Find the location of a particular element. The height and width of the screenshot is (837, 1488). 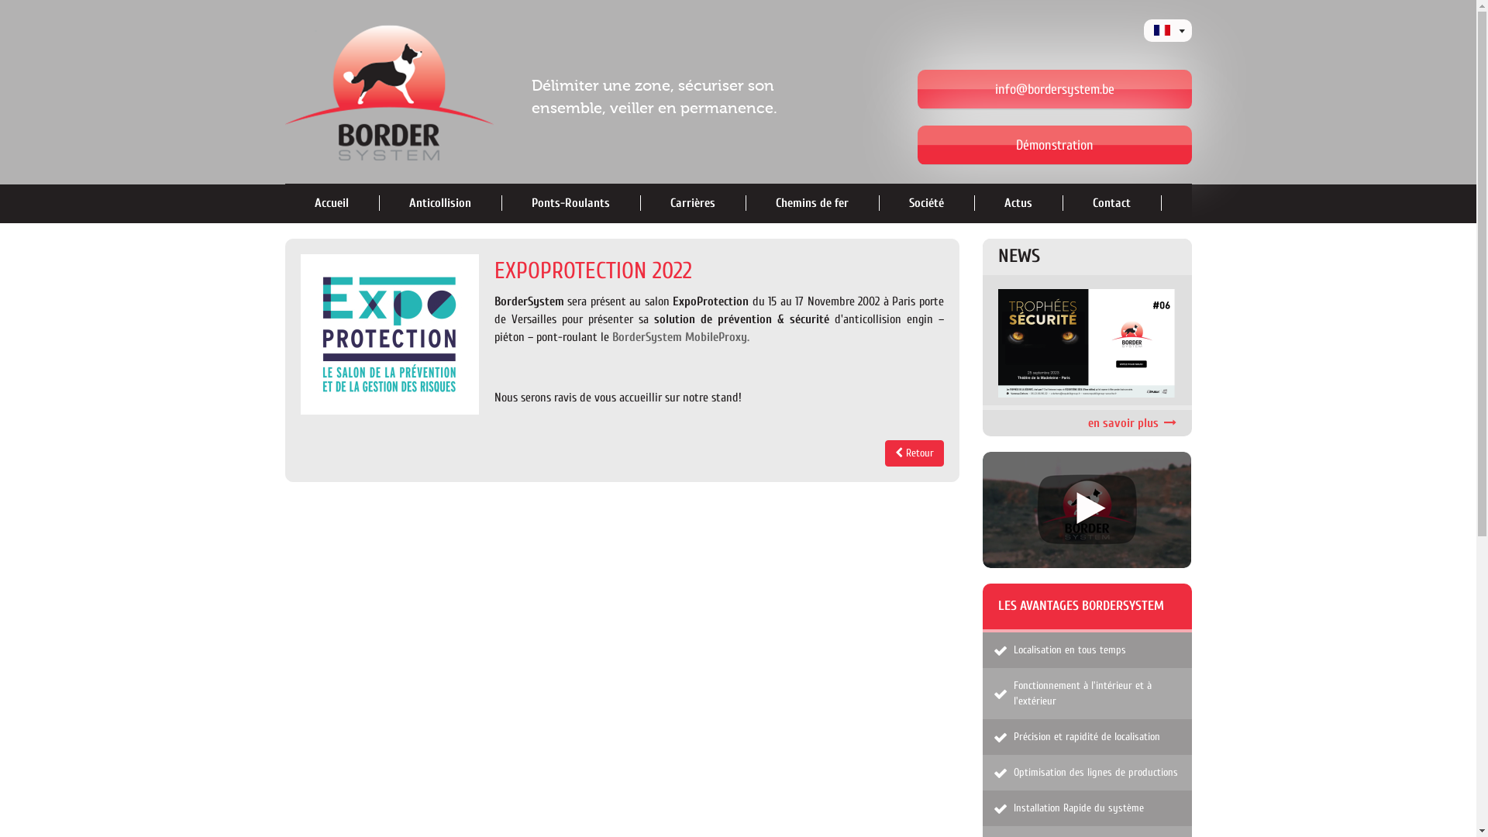

en savoir plus is located at coordinates (1132, 423).